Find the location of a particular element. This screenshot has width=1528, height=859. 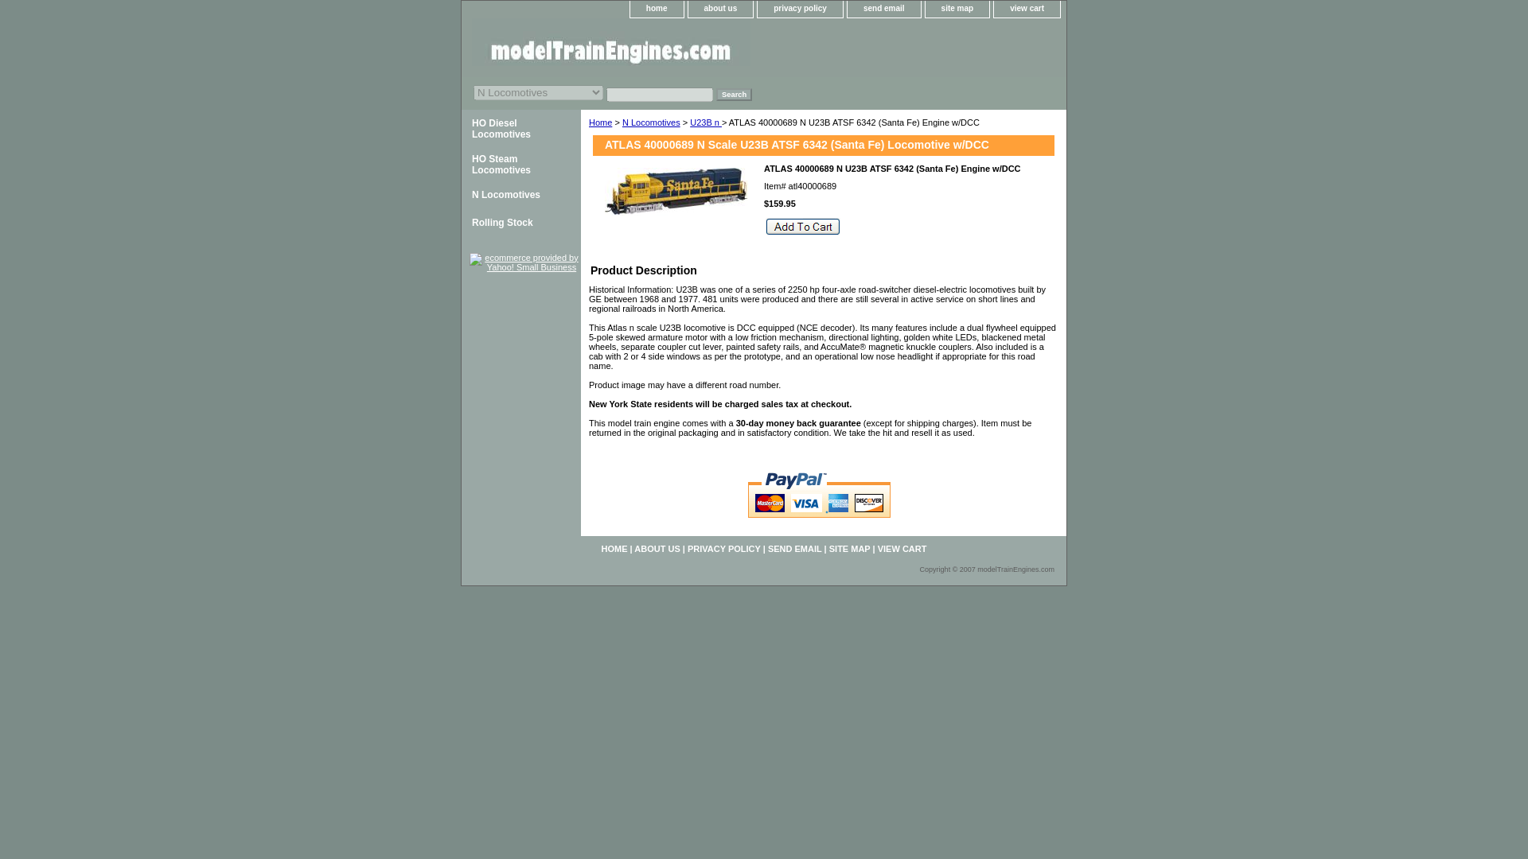

SEND EMAIL is located at coordinates (794, 548).